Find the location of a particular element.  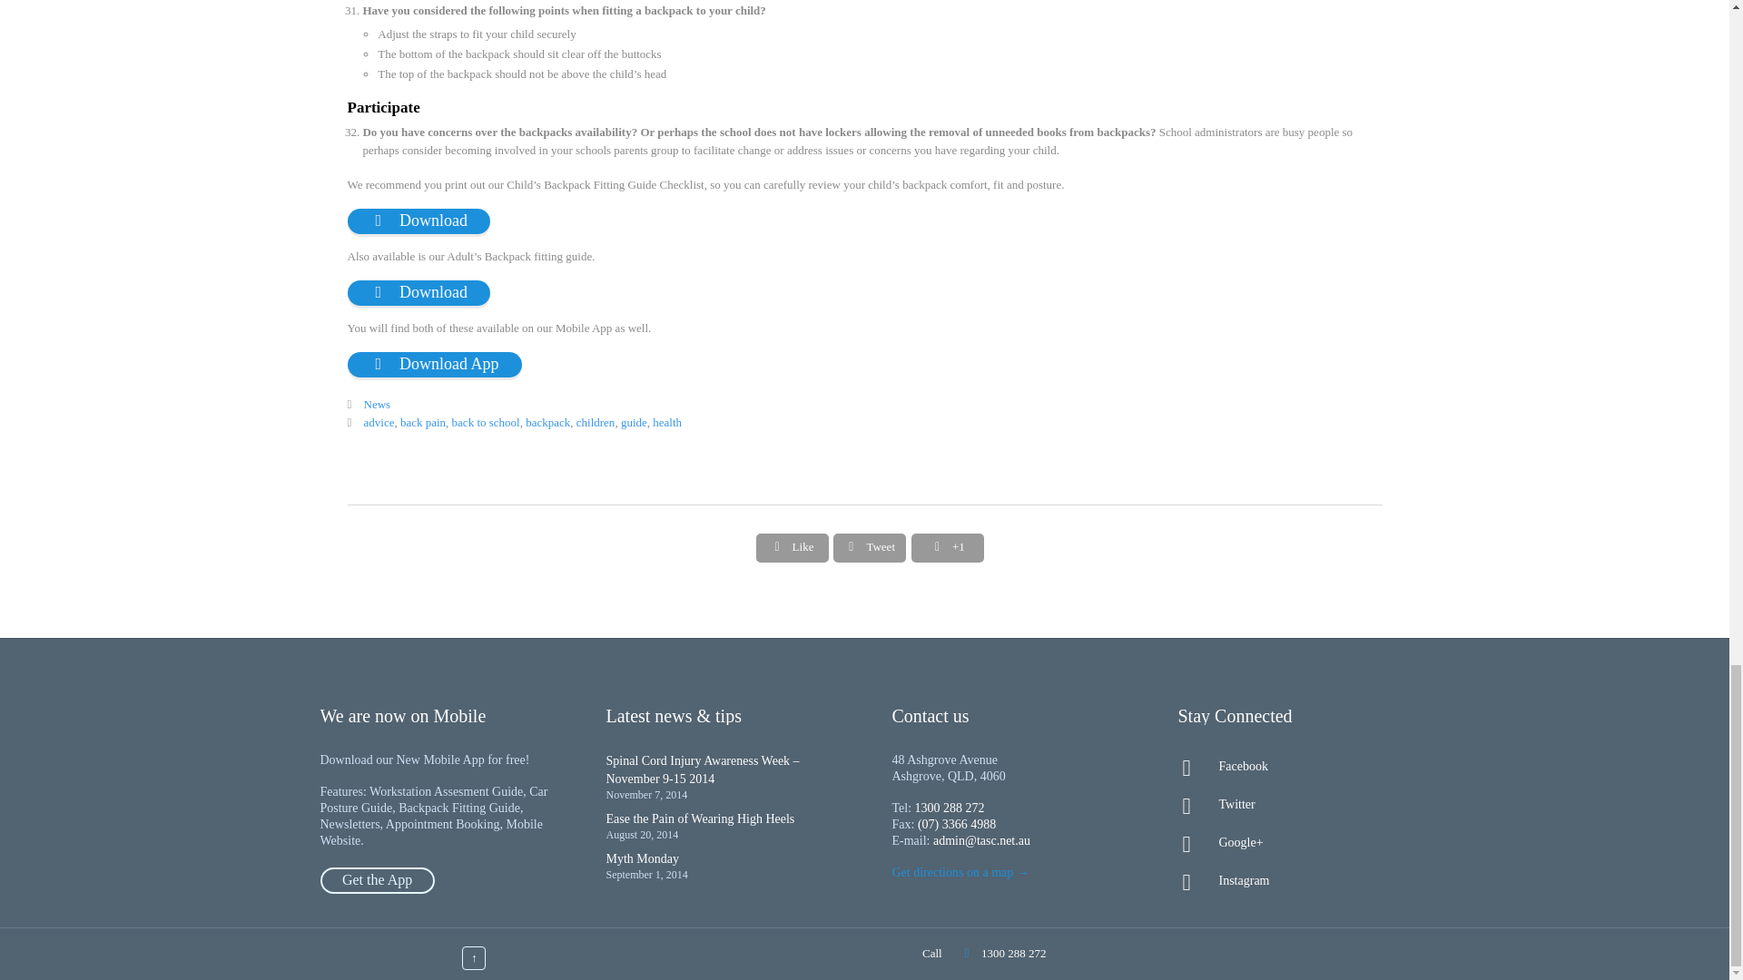

Twitter is located at coordinates (1293, 804).